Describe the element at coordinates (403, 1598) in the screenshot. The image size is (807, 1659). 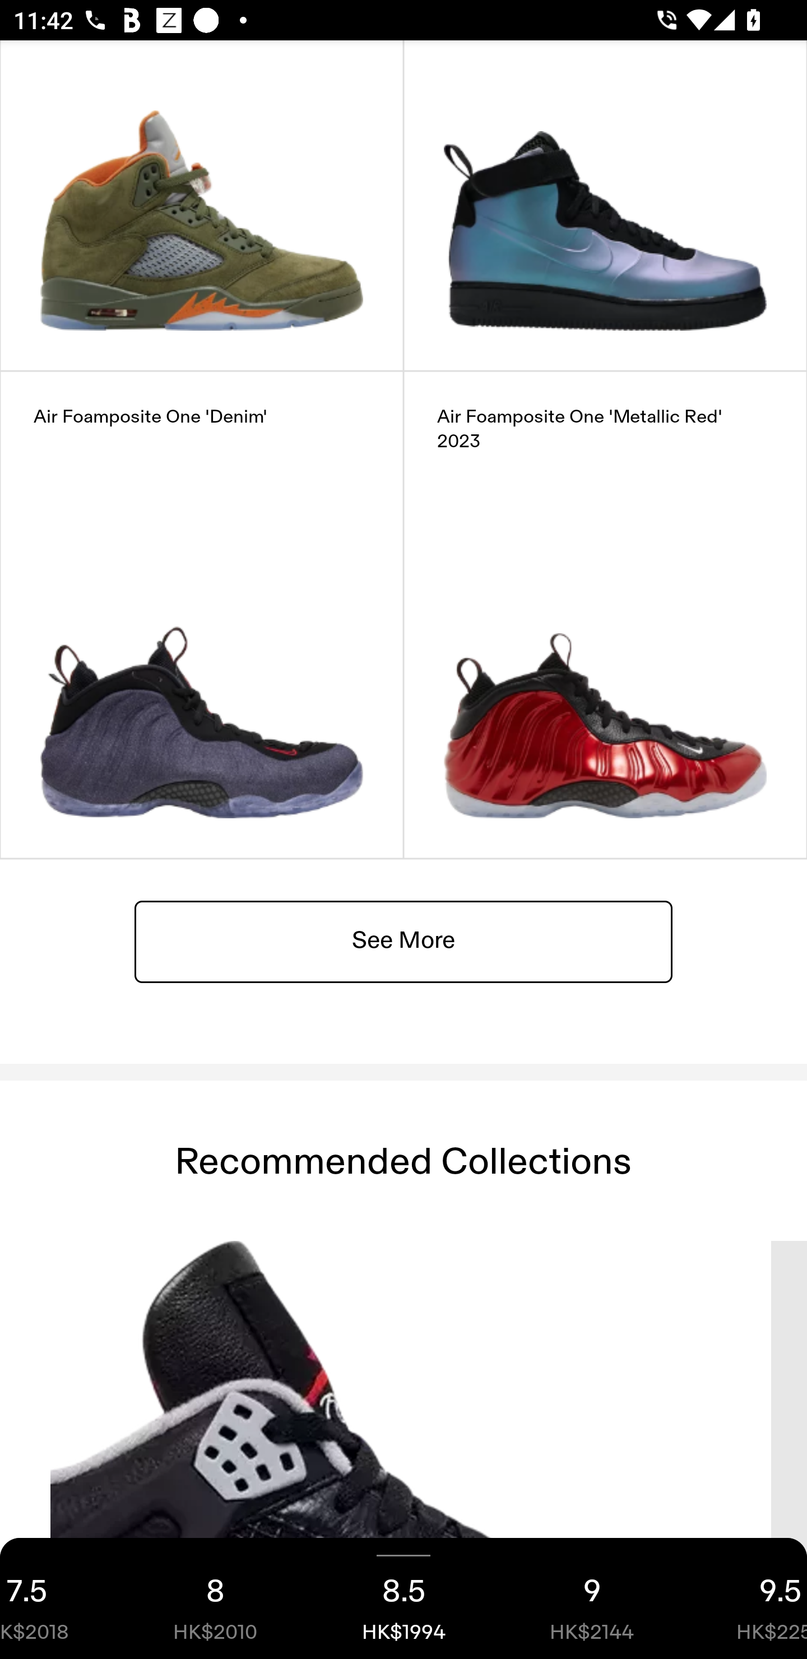
I see `8.5 HK$1994` at that location.